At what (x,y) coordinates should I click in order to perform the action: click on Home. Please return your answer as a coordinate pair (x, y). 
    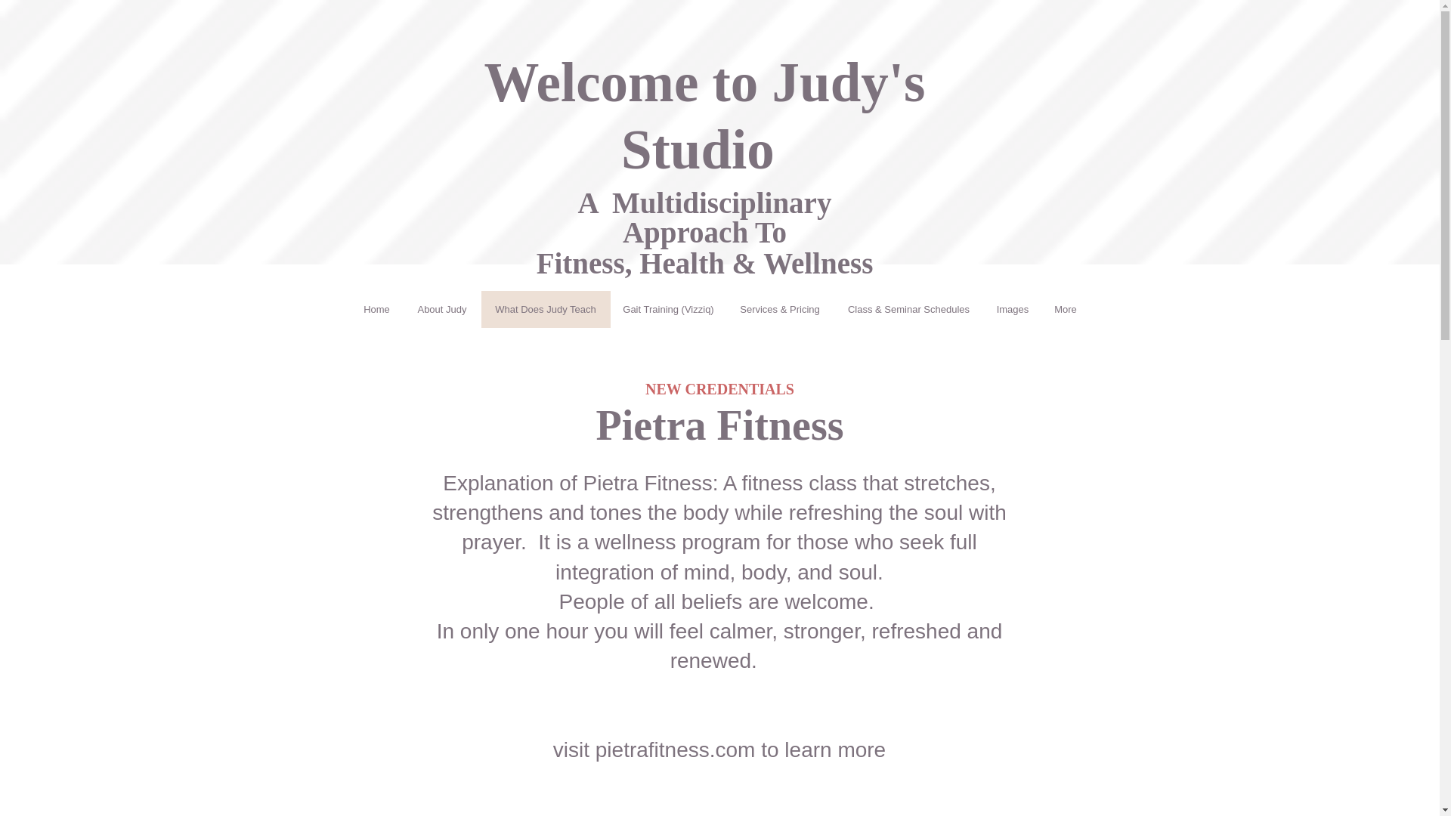
    Looking at the image, I should click on (376, 309).